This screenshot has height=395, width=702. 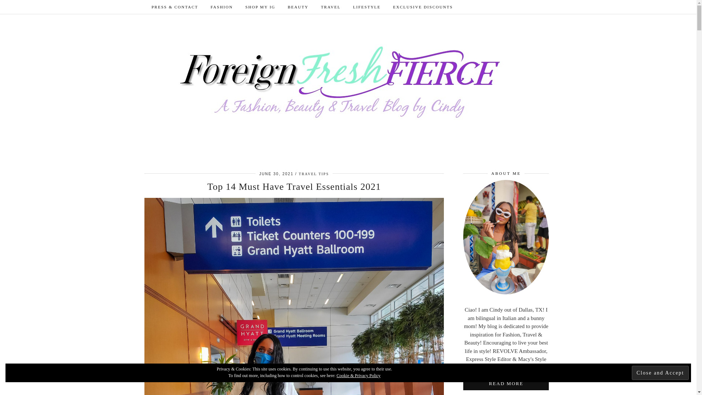 I want to click on TRAVEL, so click(x=331, y=7).